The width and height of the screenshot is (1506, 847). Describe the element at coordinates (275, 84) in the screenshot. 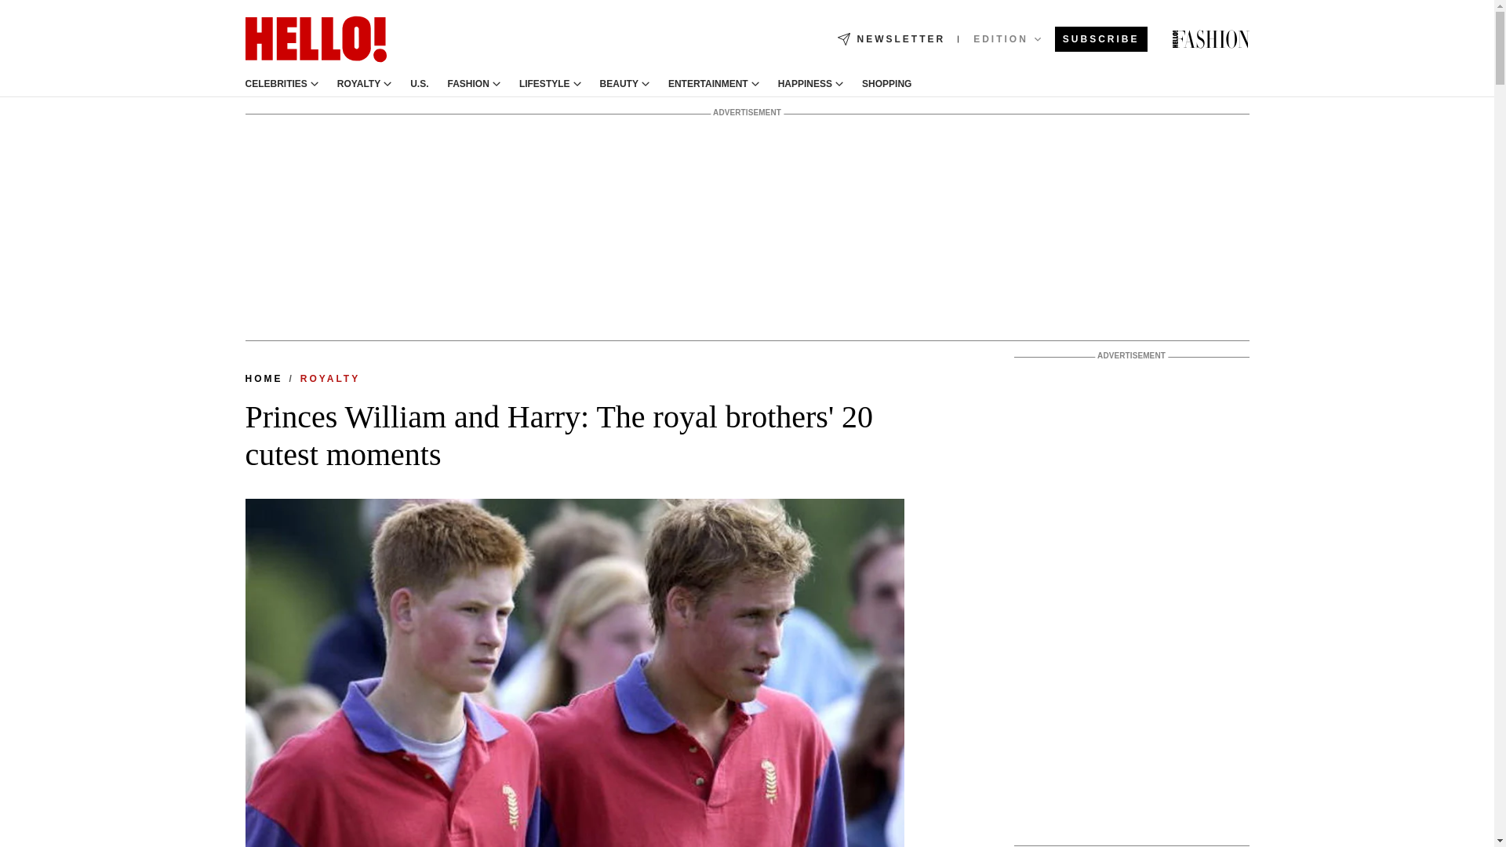

I see `CELEBRITIES` at that location.